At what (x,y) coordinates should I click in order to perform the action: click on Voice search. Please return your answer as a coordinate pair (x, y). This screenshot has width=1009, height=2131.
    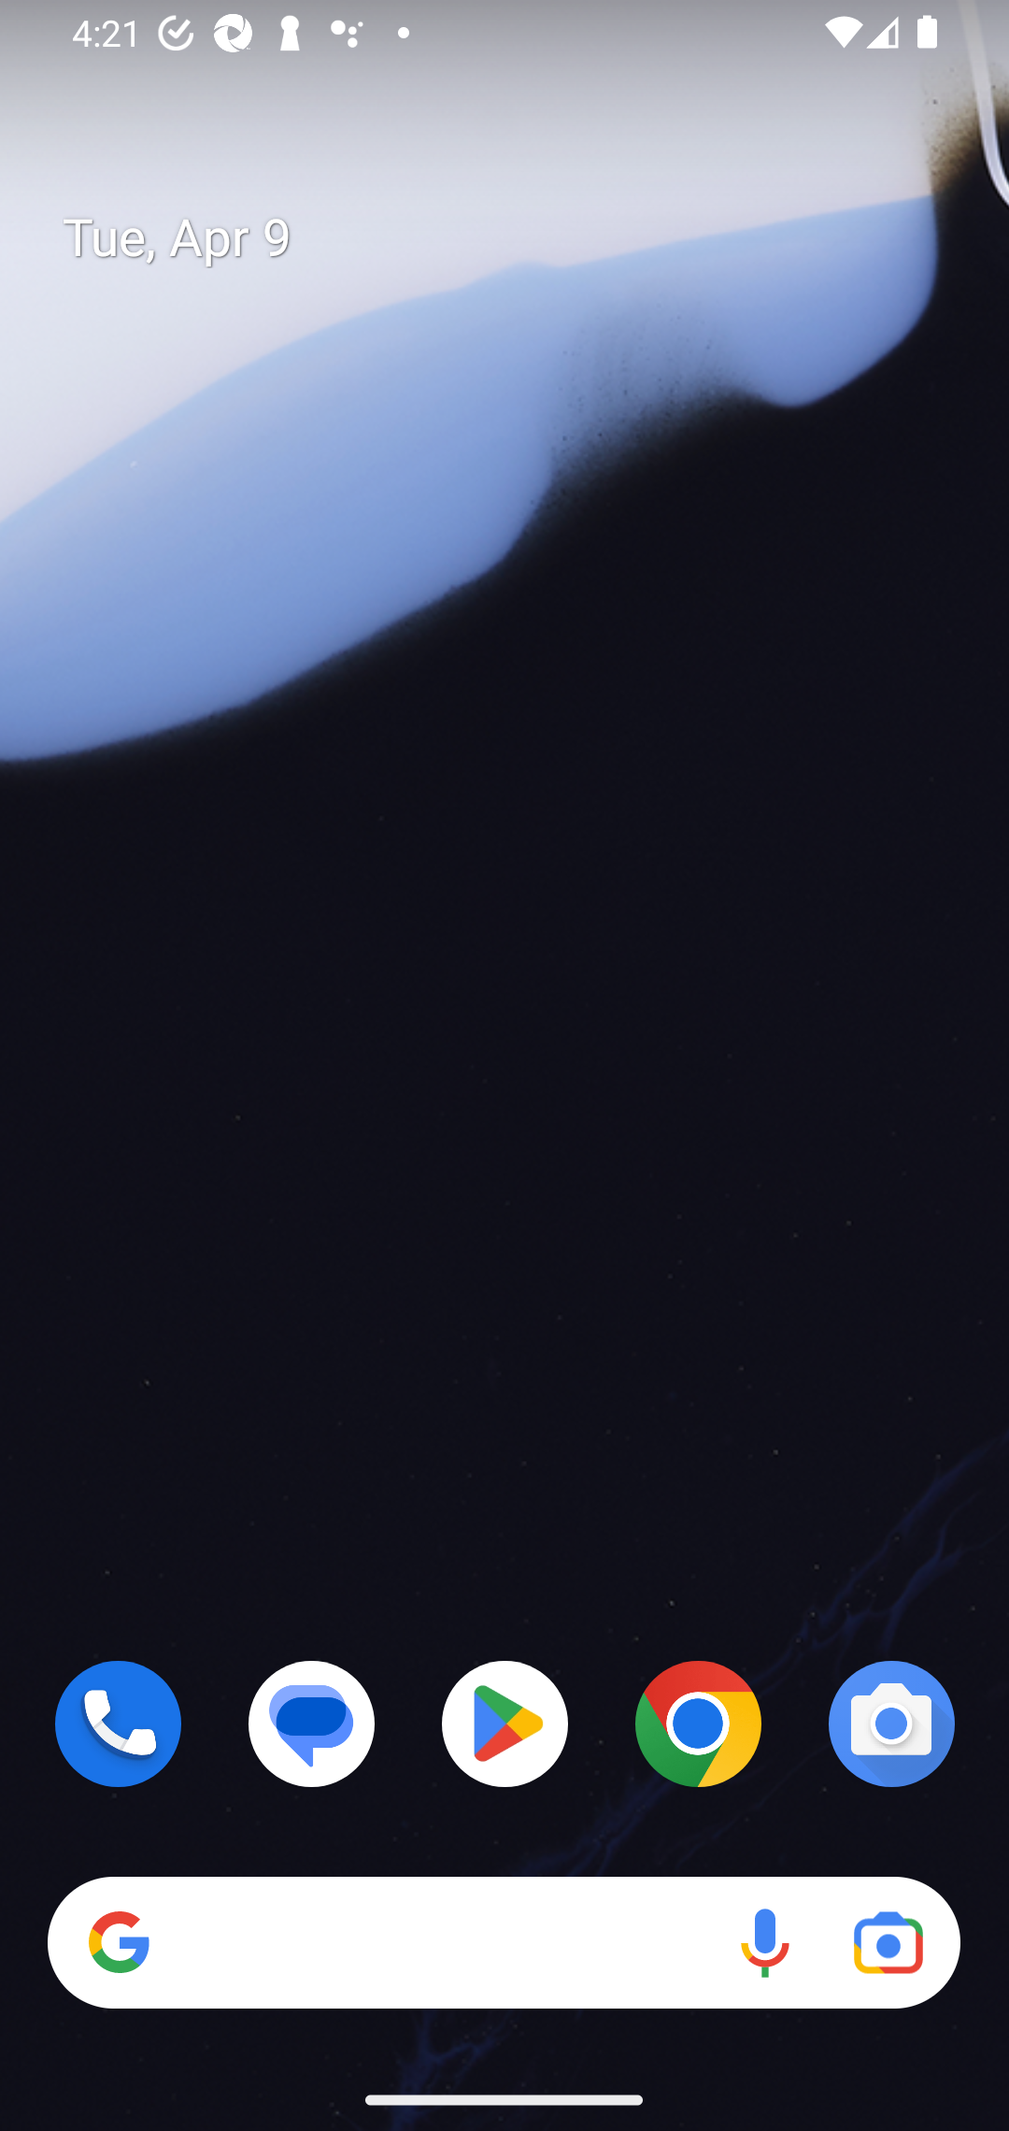
    Looking at the image, I should click on (764, 1943).